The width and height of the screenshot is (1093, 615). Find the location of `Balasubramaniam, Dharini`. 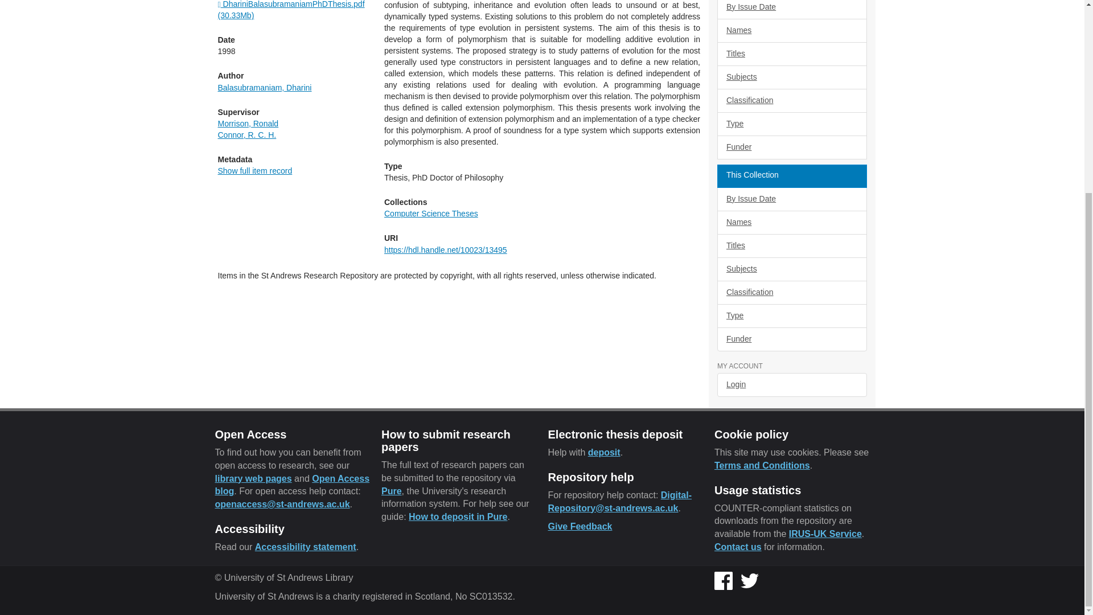

Balasubramaniam, Dharini is located at coordinates (264, 88).